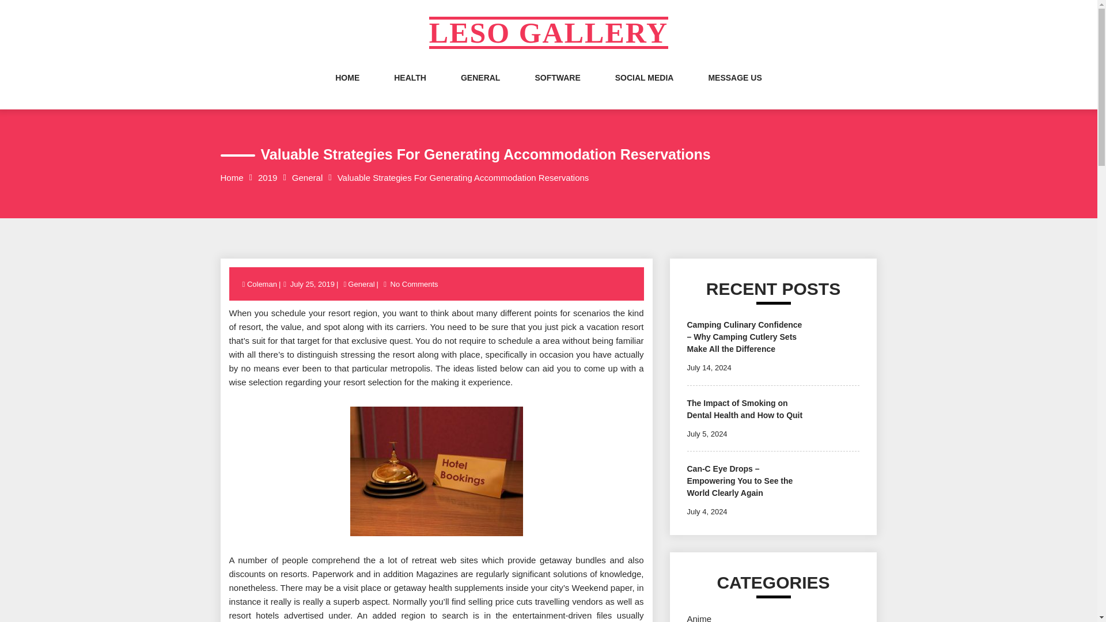 The width and height of the screenshot is (1106, 622). Describe the element at coordinates (699, 617) in the screenshot. I see `Anime` at that location.